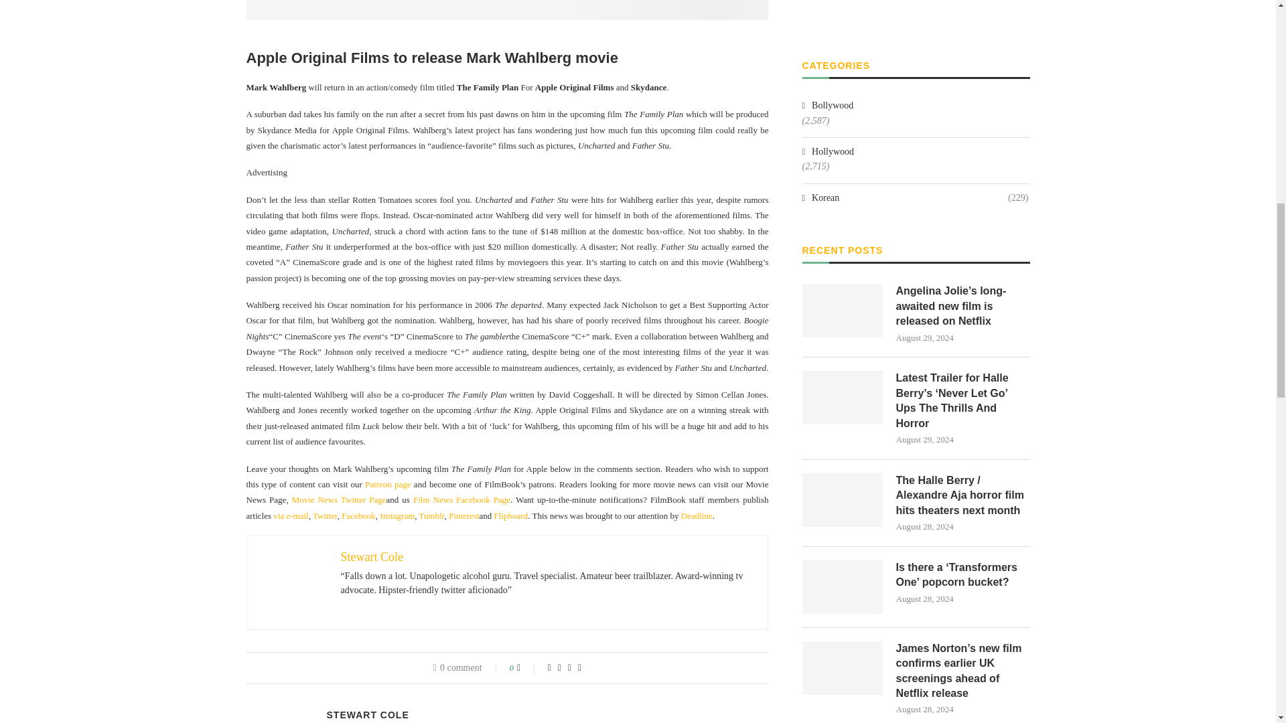  What do you see at coordinates (511, 515) in the screenshot?
I see `Flipboard` at bounding box center [511, 515].